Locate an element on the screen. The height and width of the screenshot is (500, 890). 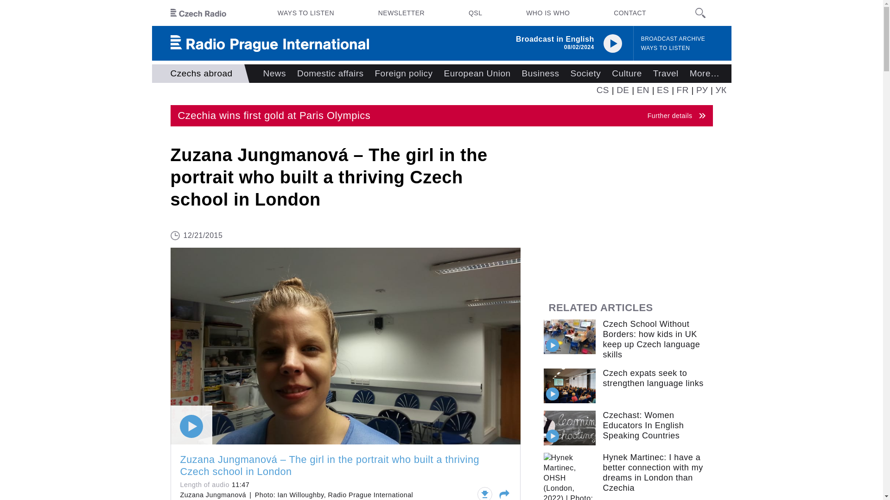
CONTACT is located at coordinates (629, 13).